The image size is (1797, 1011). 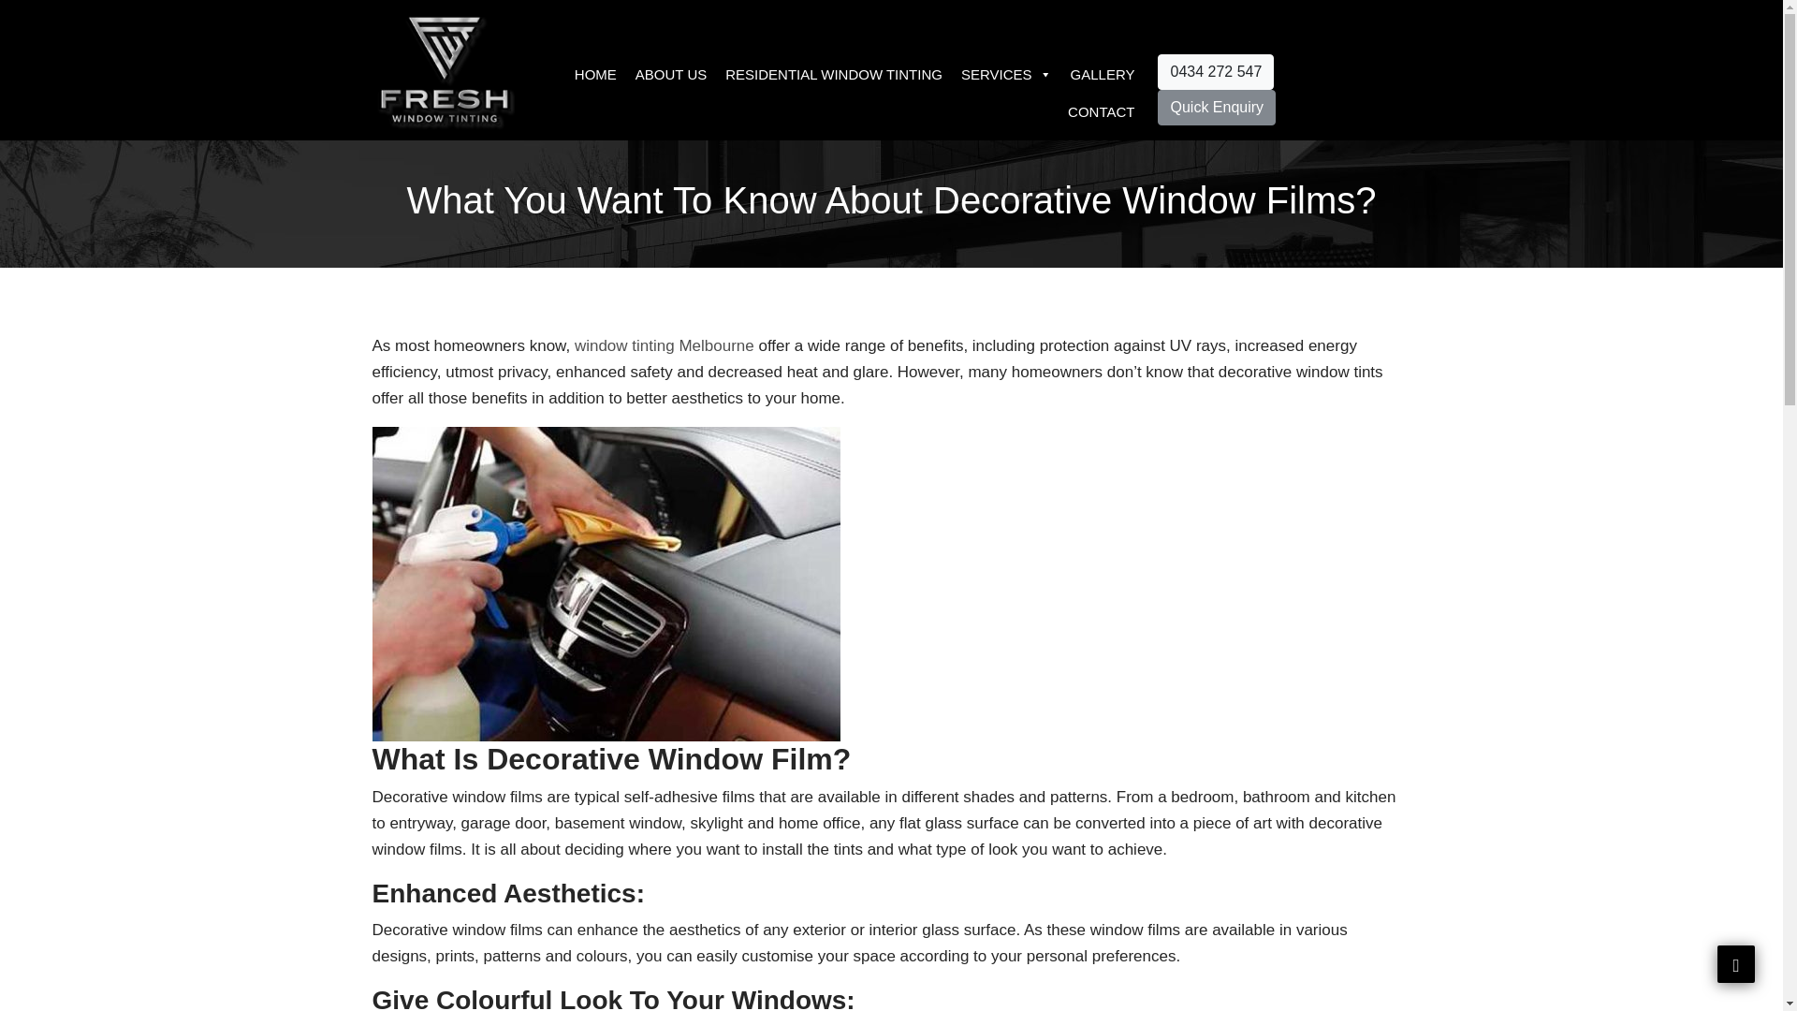 I want to click on window tinting Melbourne, so click(x=665, y=345).